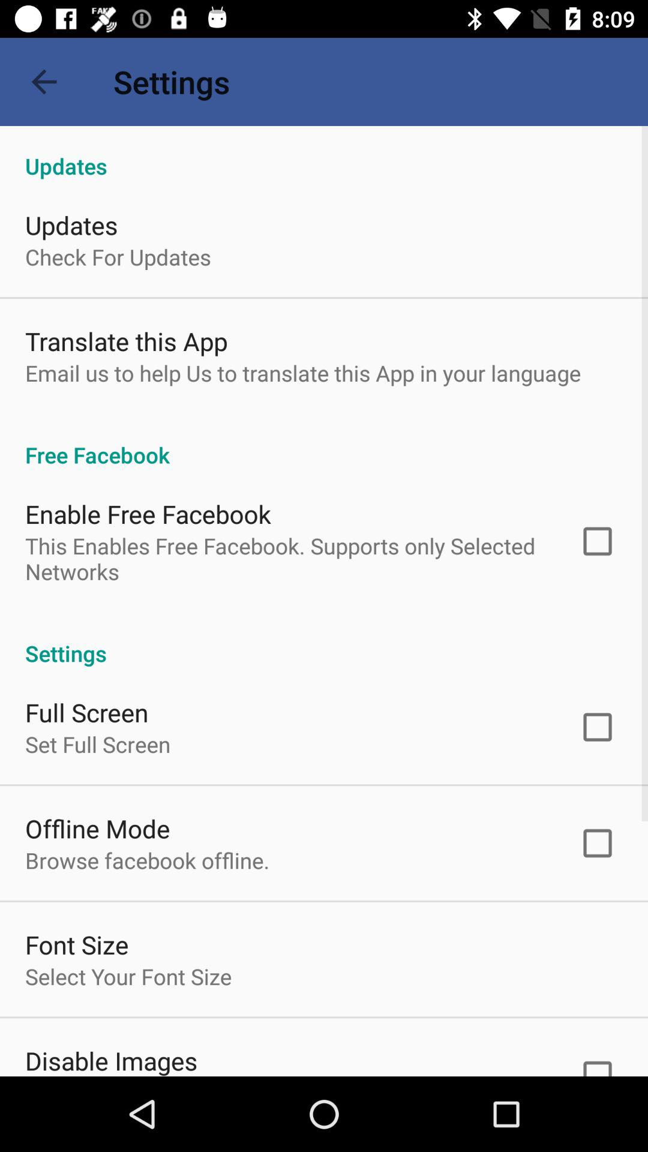 This screenshot has height=1152, width=648. I want to click on turn on the item below the select your font app, so click(112, 1060).